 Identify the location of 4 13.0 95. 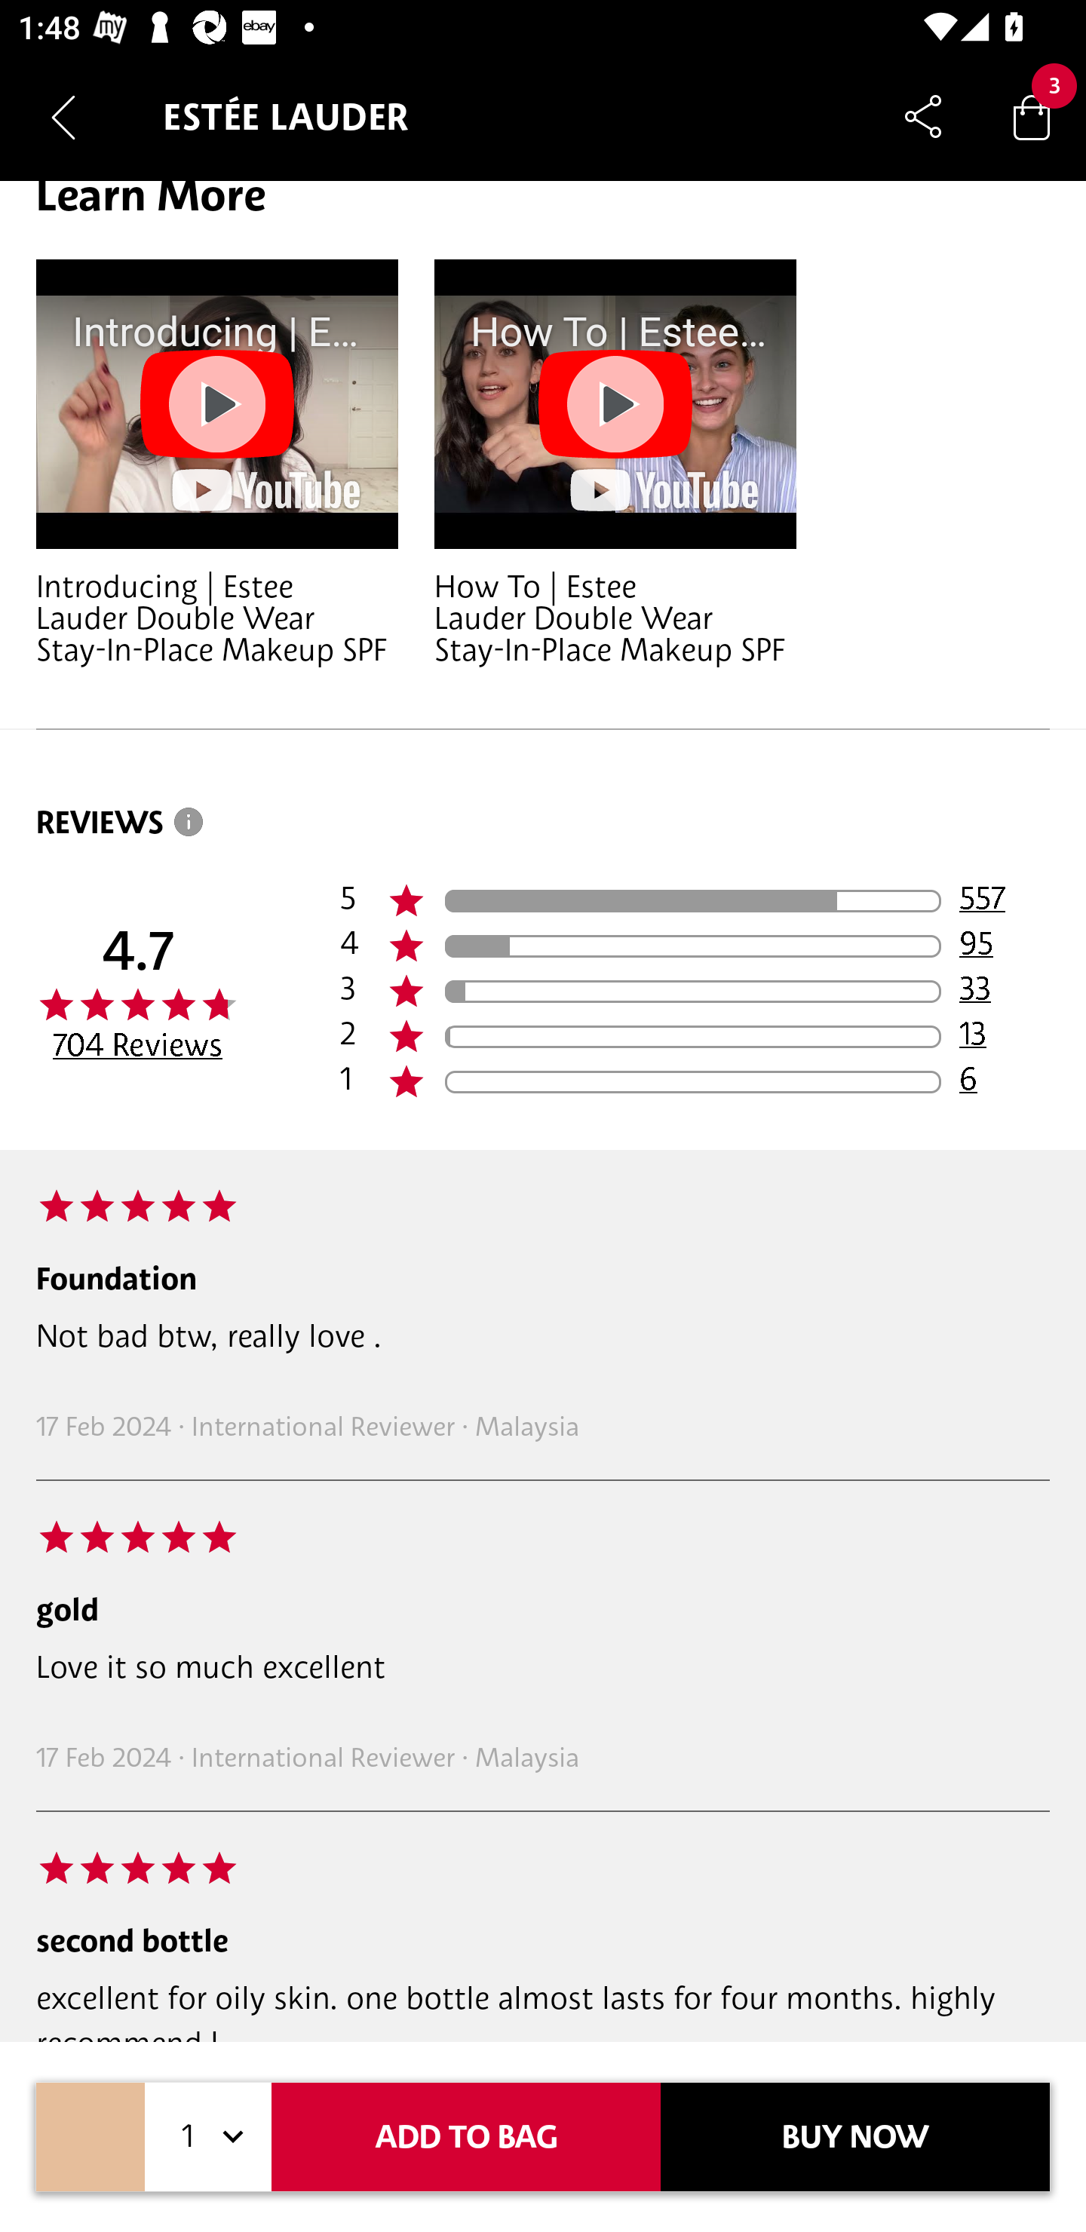
(695, 946).